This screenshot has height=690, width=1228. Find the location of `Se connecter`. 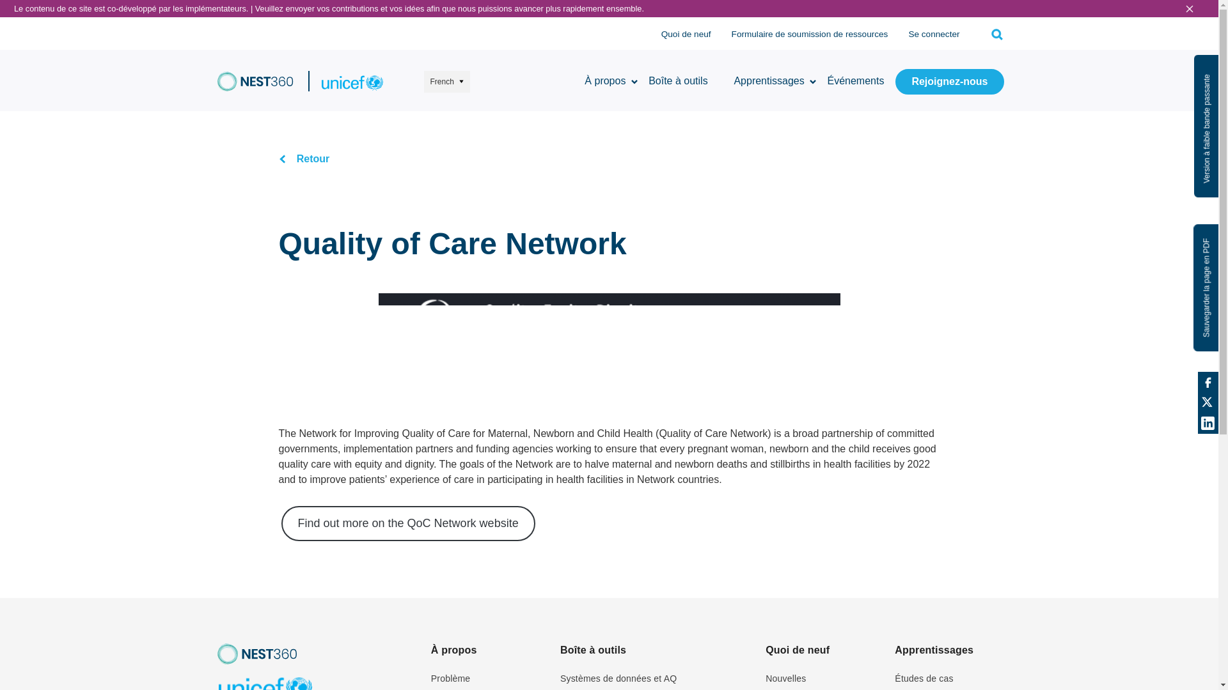

Se connecter is located at coordinates (934, 34).